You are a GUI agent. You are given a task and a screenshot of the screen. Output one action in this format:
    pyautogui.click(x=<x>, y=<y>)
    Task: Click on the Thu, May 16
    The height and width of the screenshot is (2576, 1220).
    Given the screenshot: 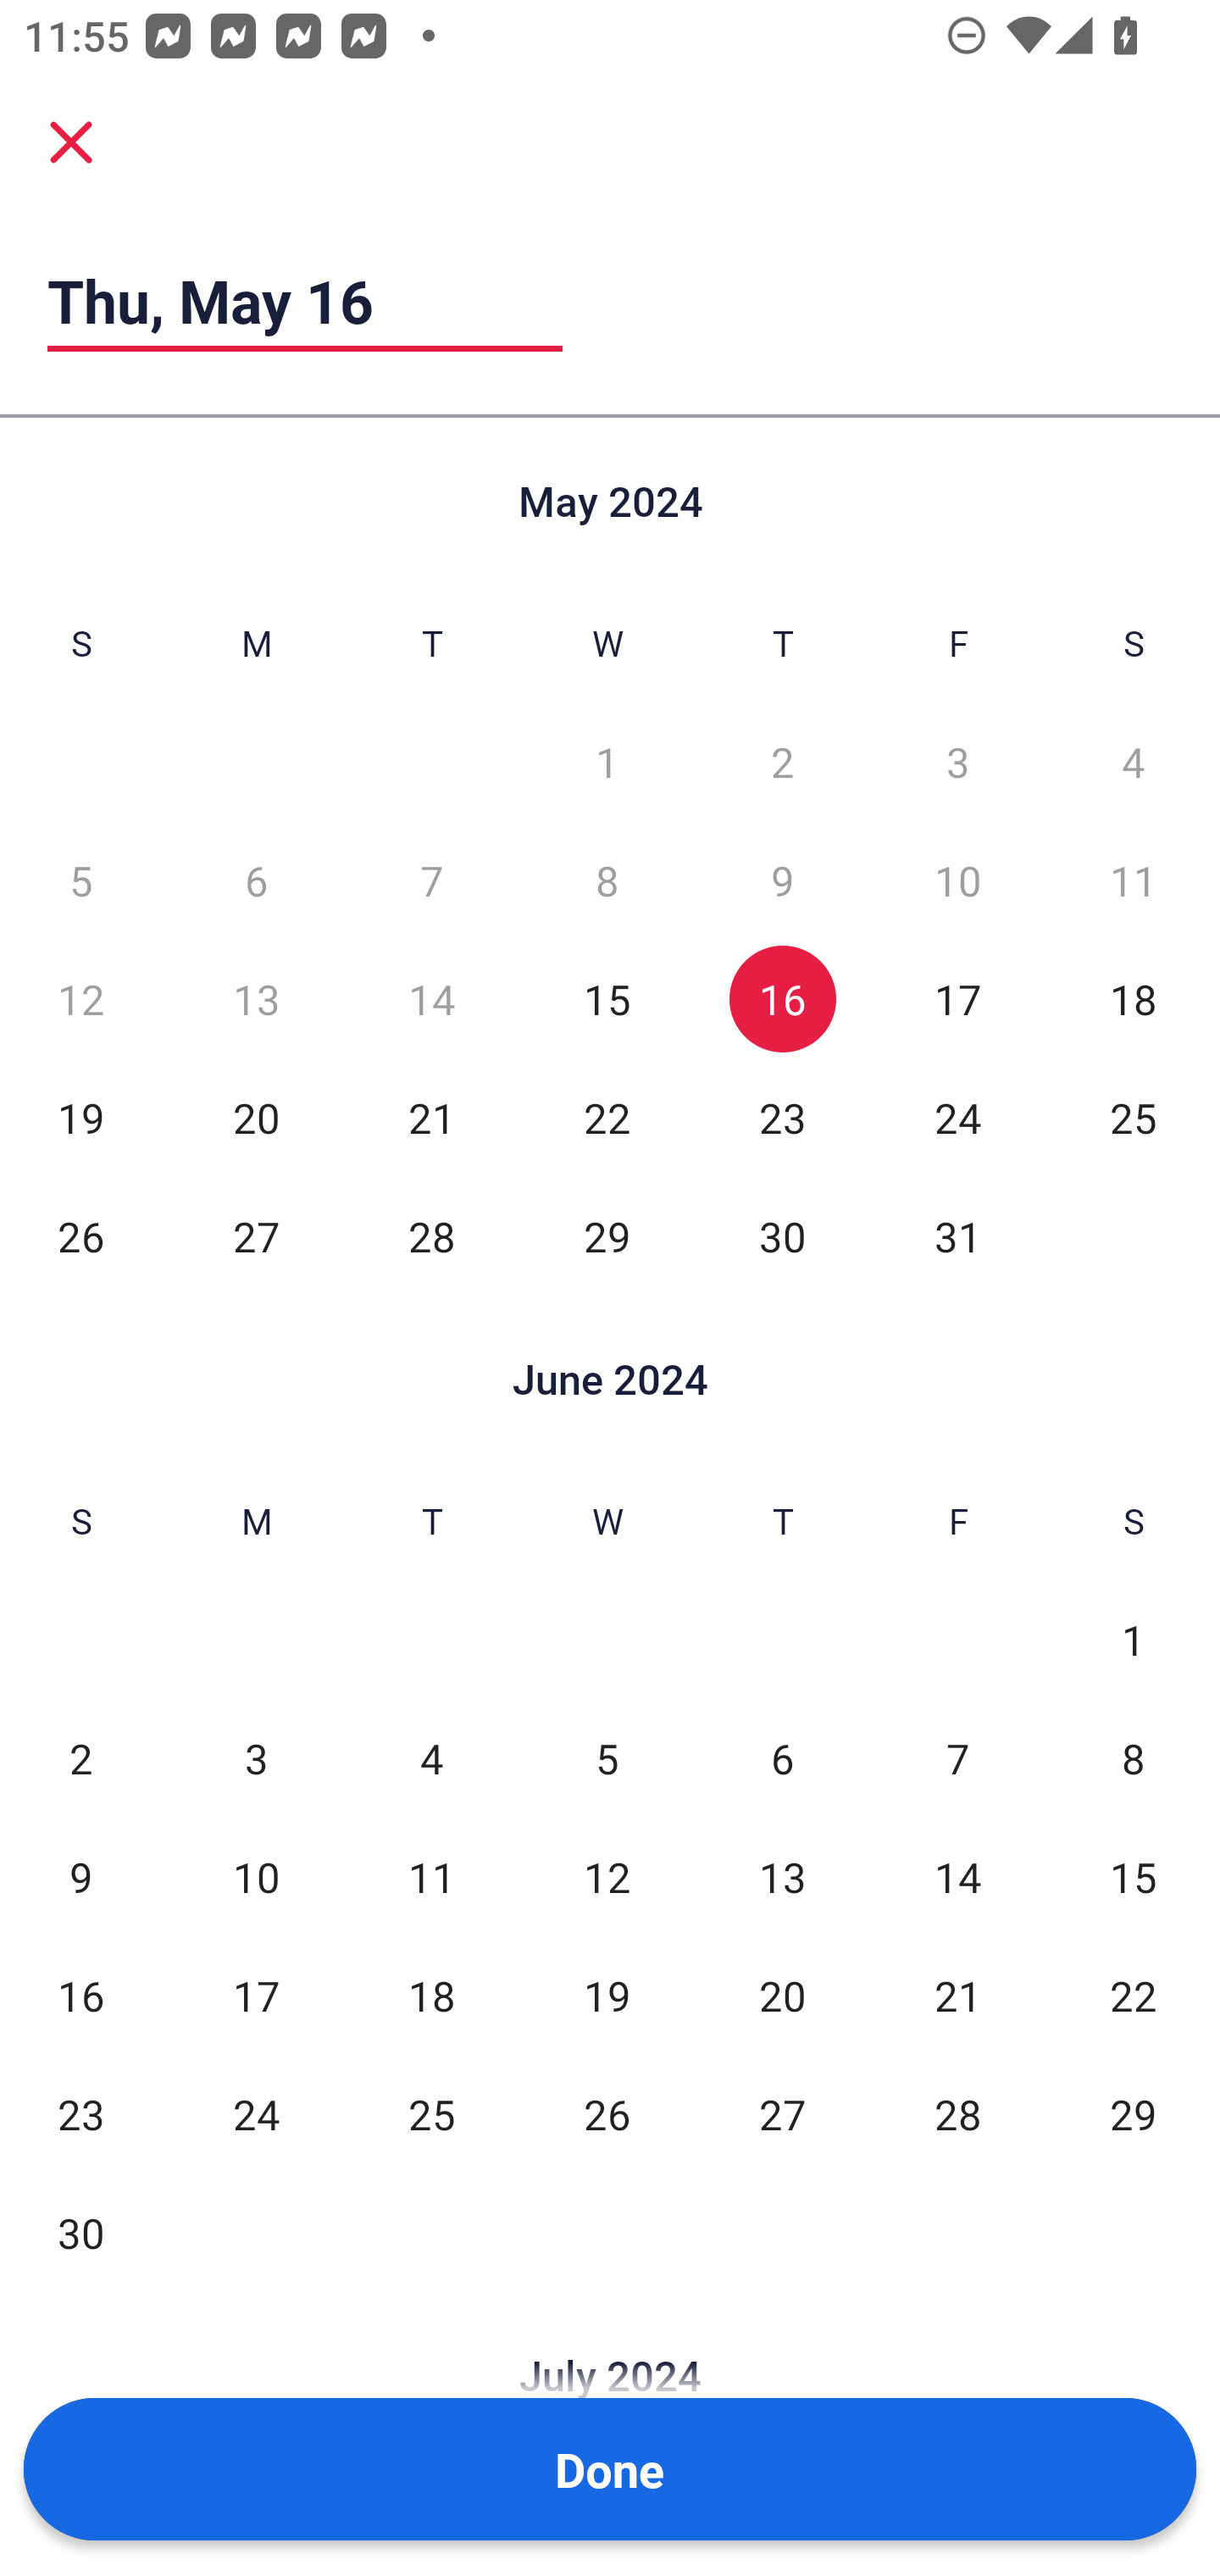 What is the action you would take?
    pyautogui.click(x=305, y=300)
    